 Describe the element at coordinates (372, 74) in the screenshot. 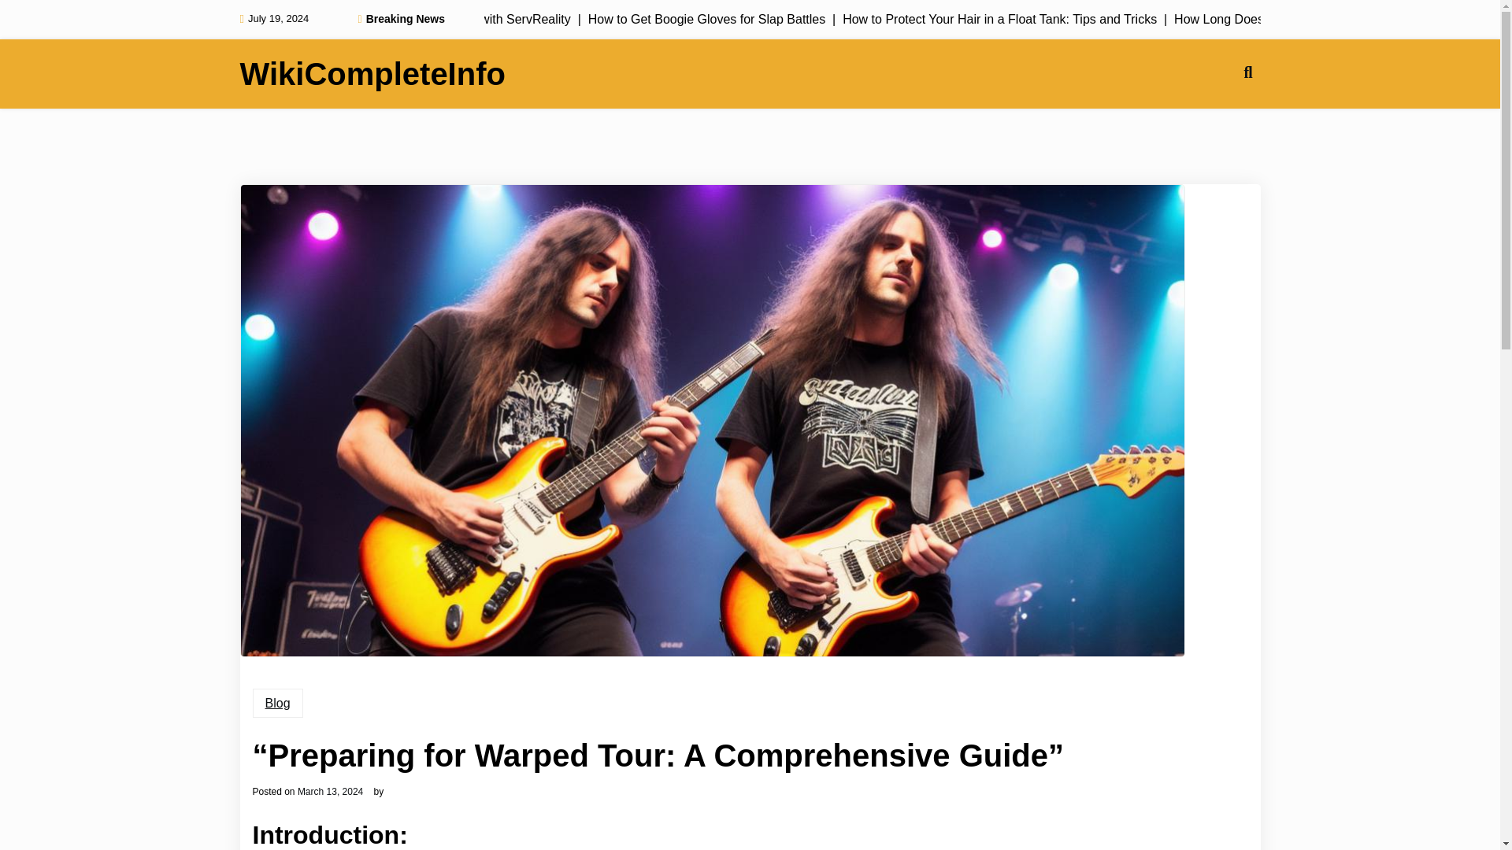

I see `WikiCompleteInfo` at that location.